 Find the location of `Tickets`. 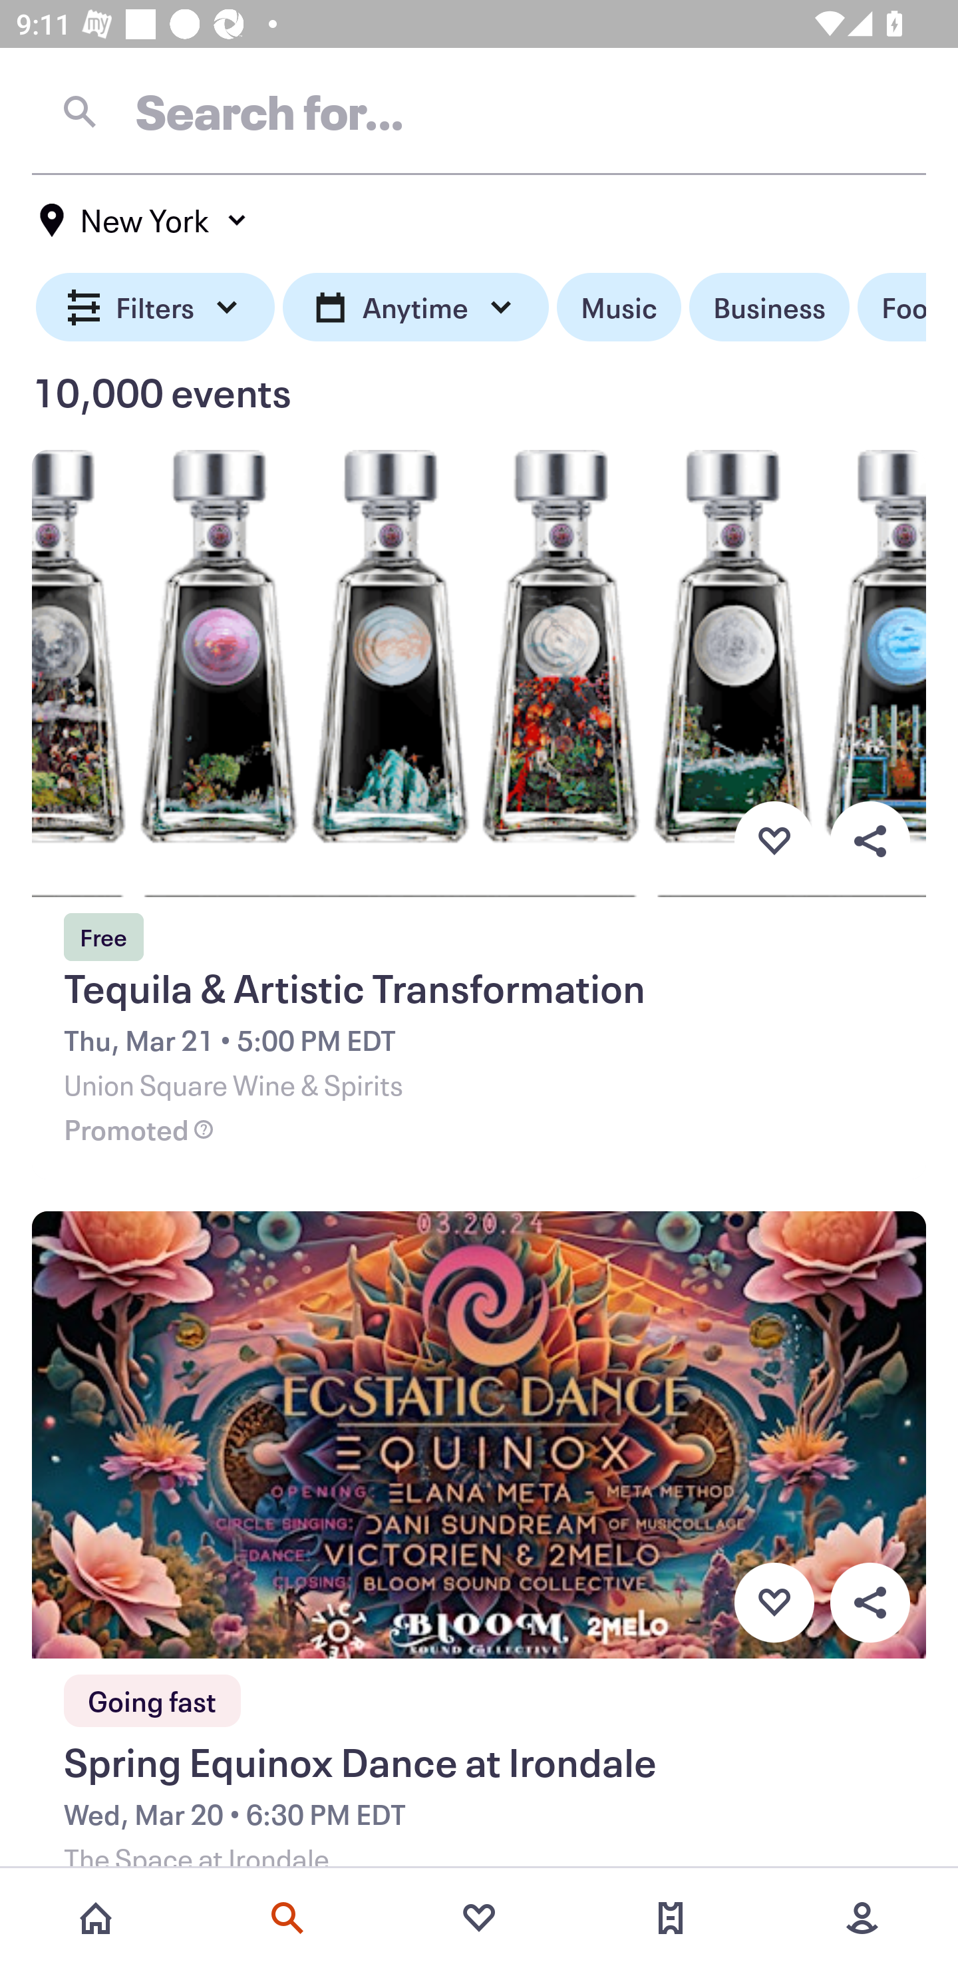

Tickets is located at coordinates (671, 1918).